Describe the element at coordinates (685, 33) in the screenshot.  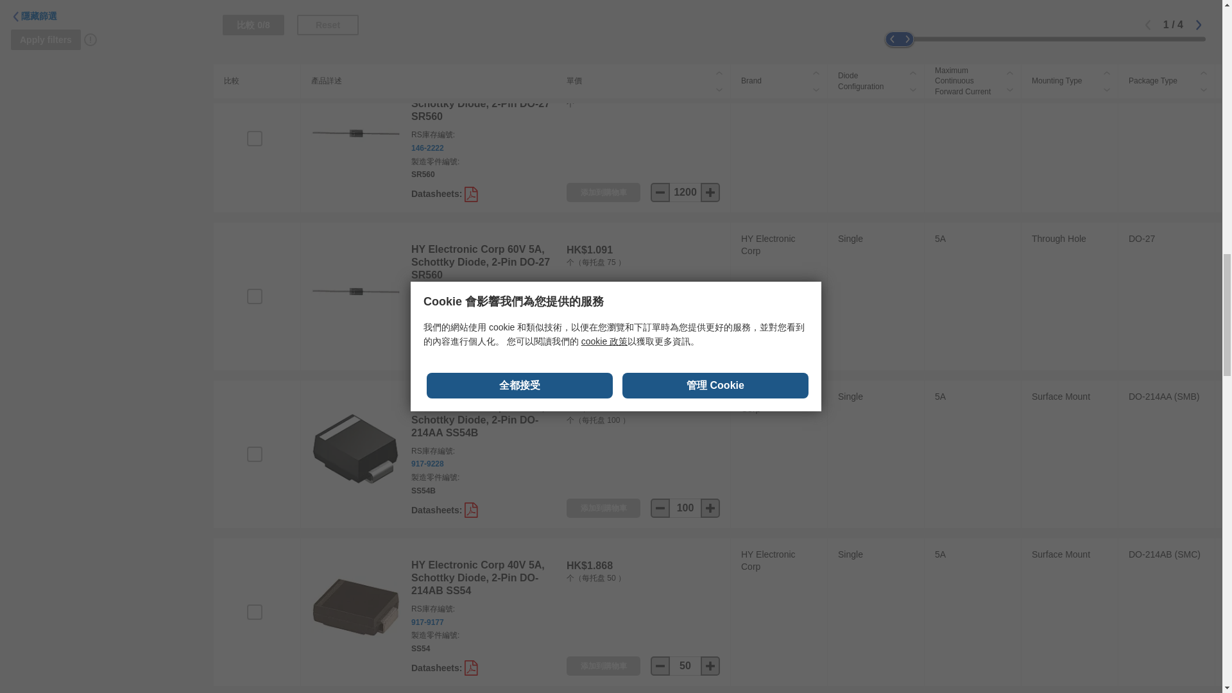
I see `3000` at that location.